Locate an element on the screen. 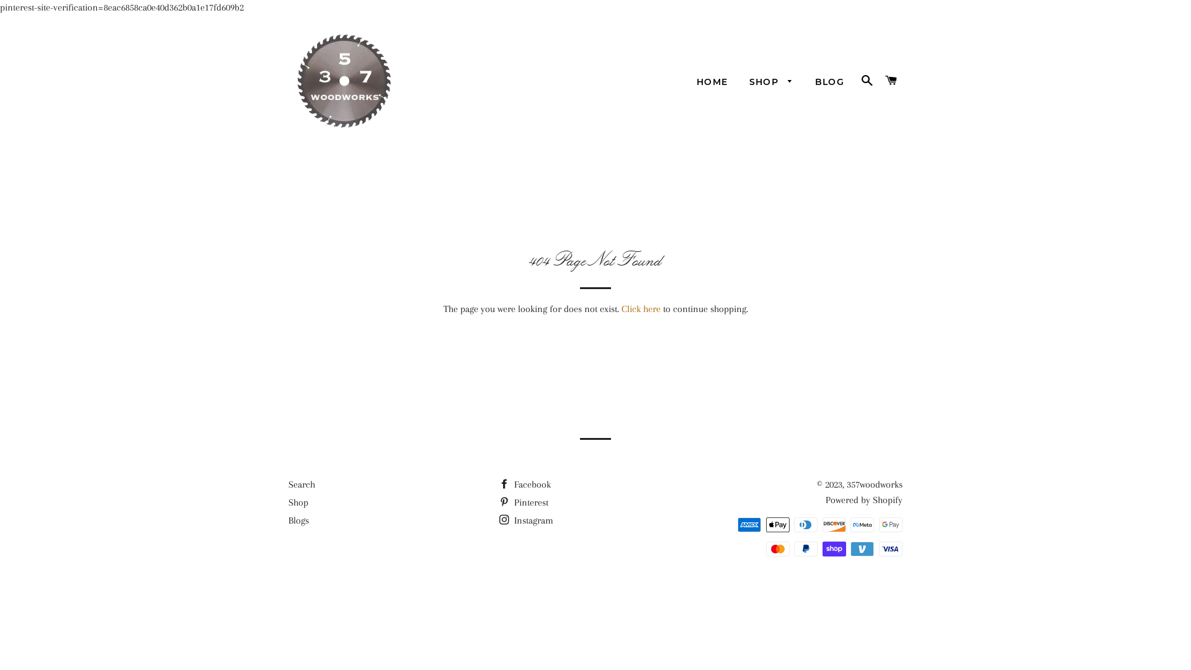 The image size is (1191, 670). SEARCH is located at coordinates (867, 81).